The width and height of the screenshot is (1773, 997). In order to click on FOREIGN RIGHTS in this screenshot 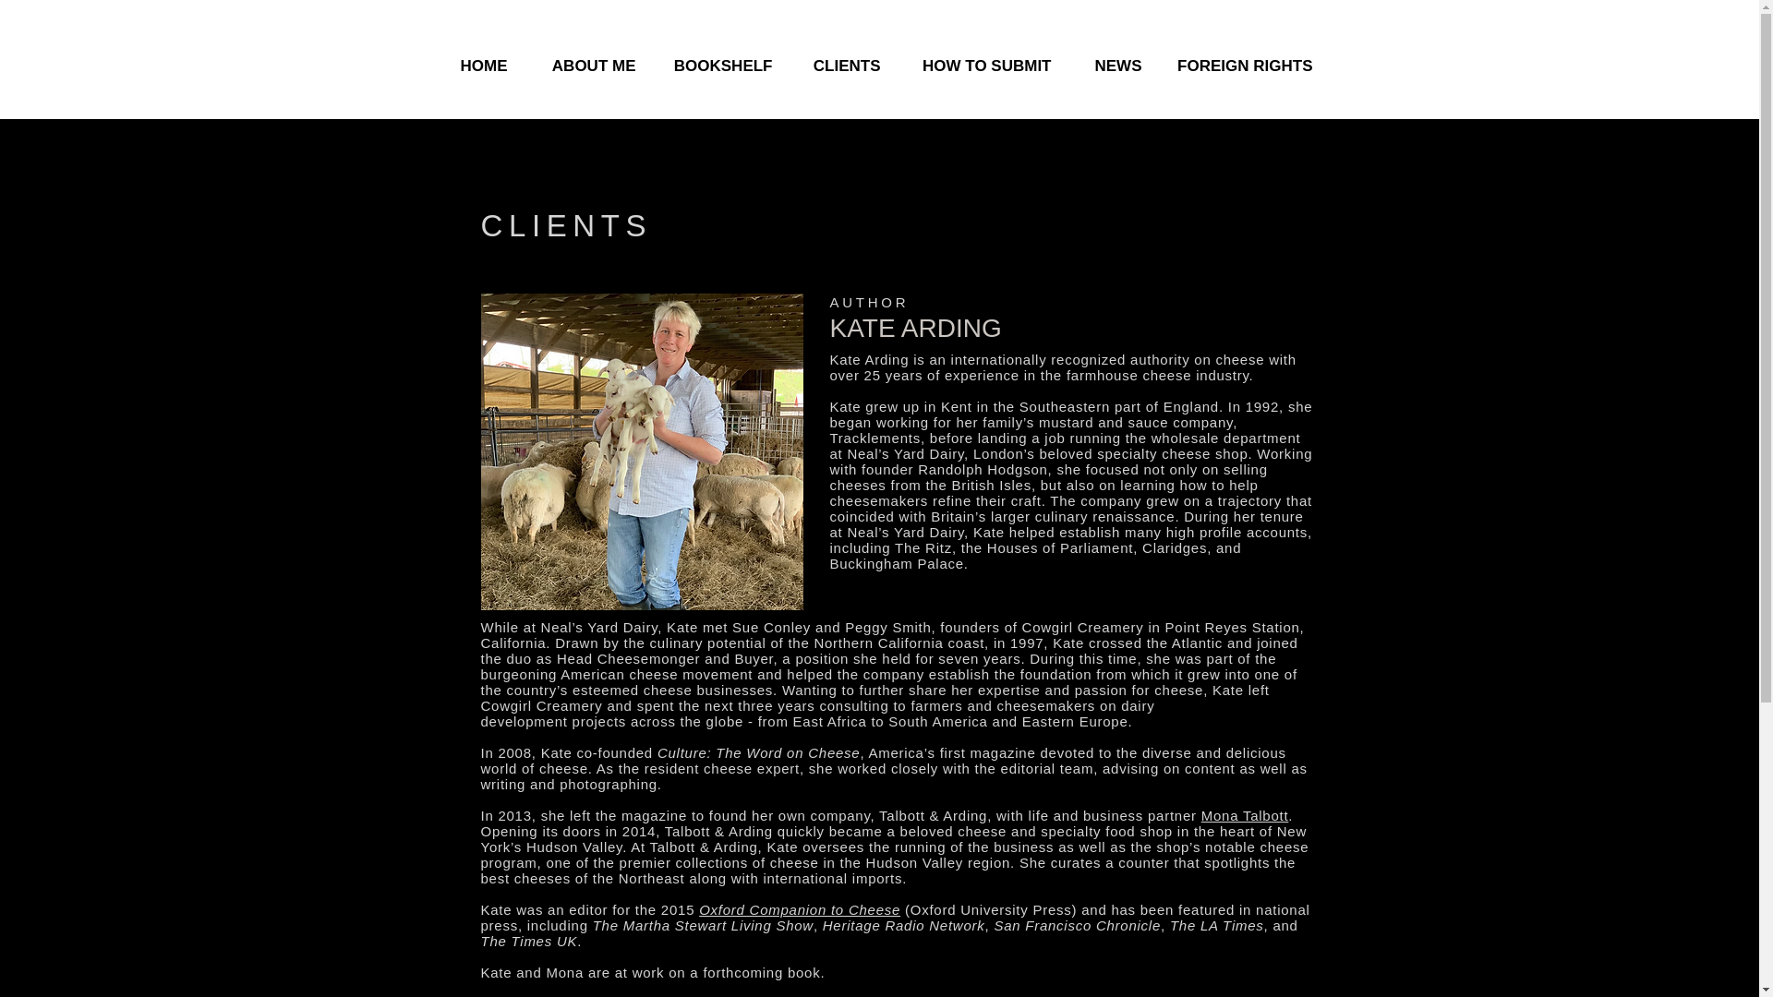, I will do `click(1241, 65)`.